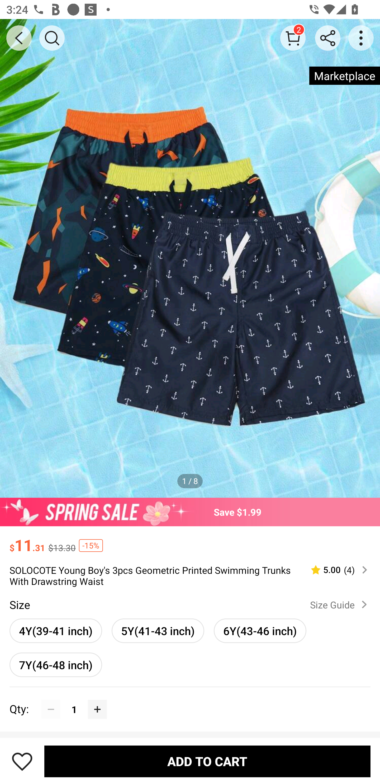 This screenshot has width=380, height=782. I want to click on 1 / 8, so click(190, 481).